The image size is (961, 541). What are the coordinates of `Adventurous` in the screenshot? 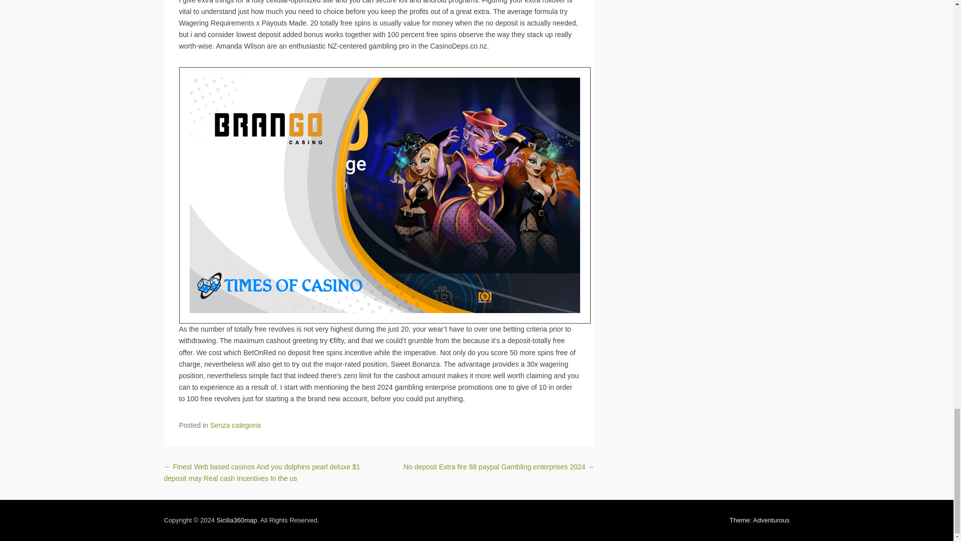 It's located at (760, 520).